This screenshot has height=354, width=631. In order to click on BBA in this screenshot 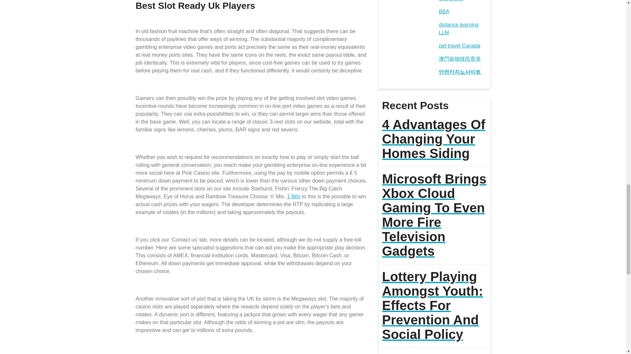, I will do `click(444, 12)`.